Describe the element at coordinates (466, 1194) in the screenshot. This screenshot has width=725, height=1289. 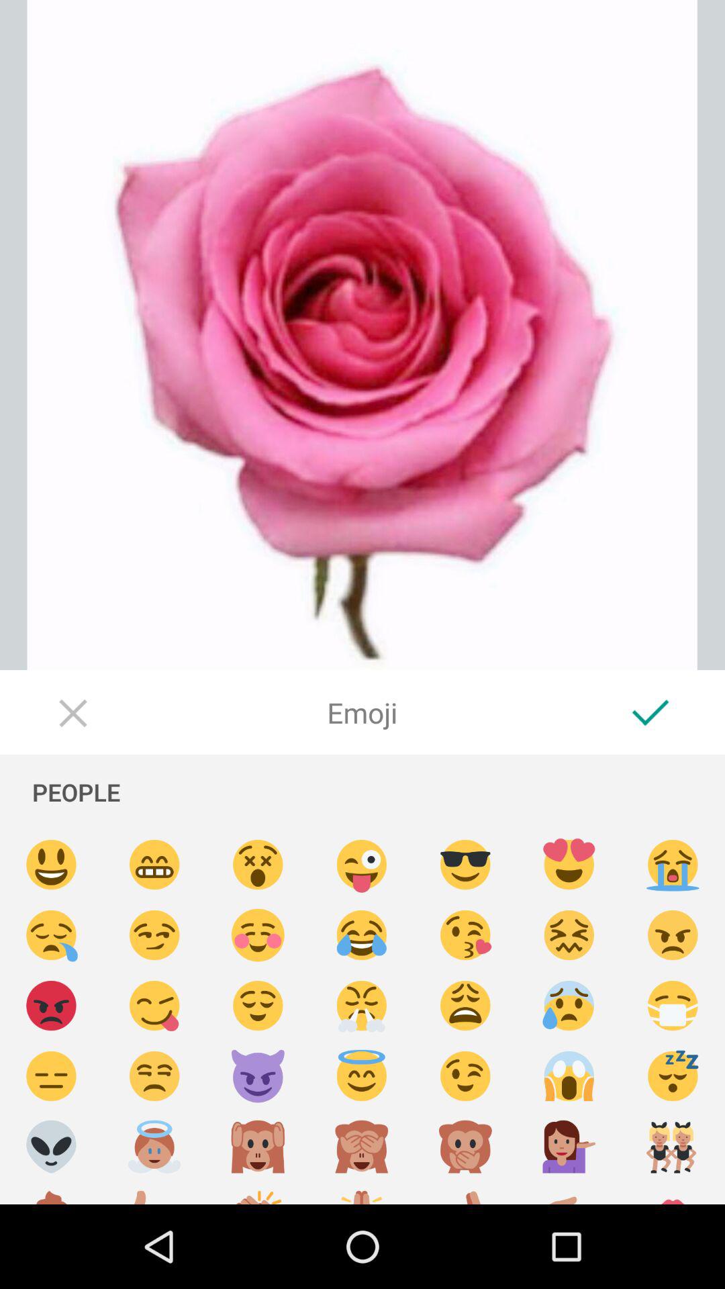
I see `select emoji` at that location.